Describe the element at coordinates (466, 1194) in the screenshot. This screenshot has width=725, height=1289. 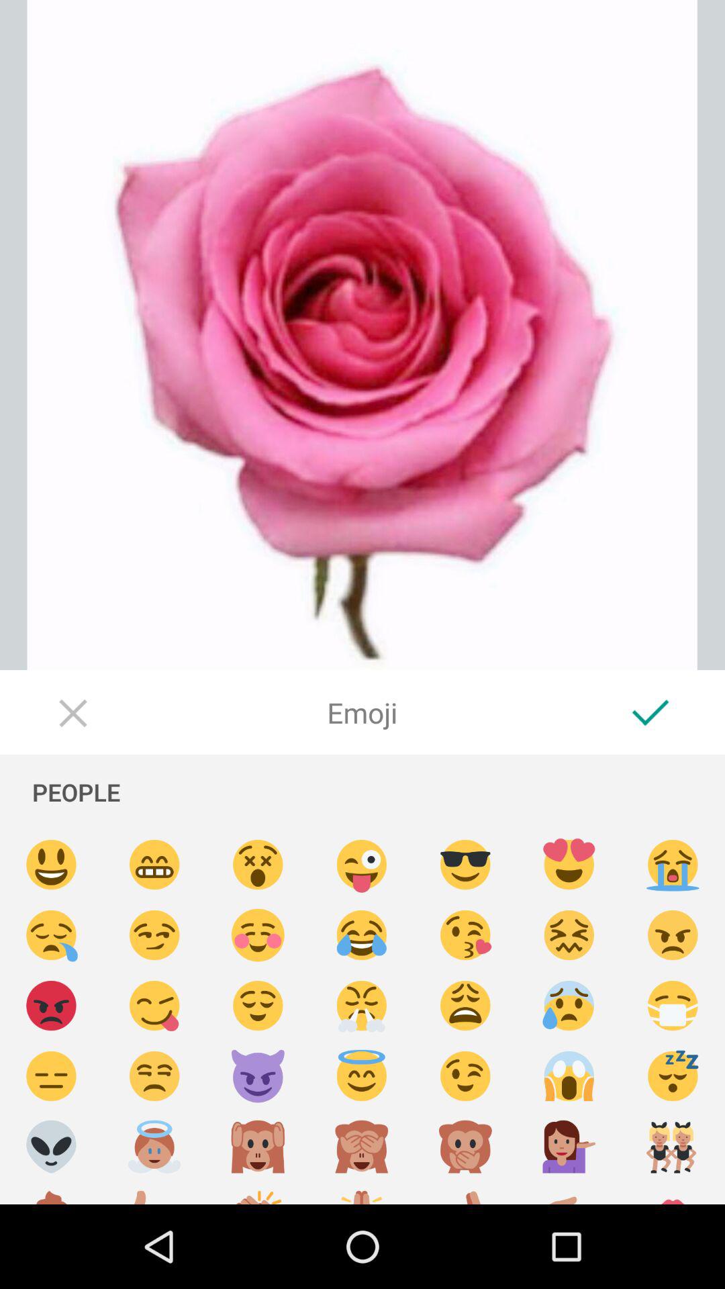
I see `select emoji` at that location.